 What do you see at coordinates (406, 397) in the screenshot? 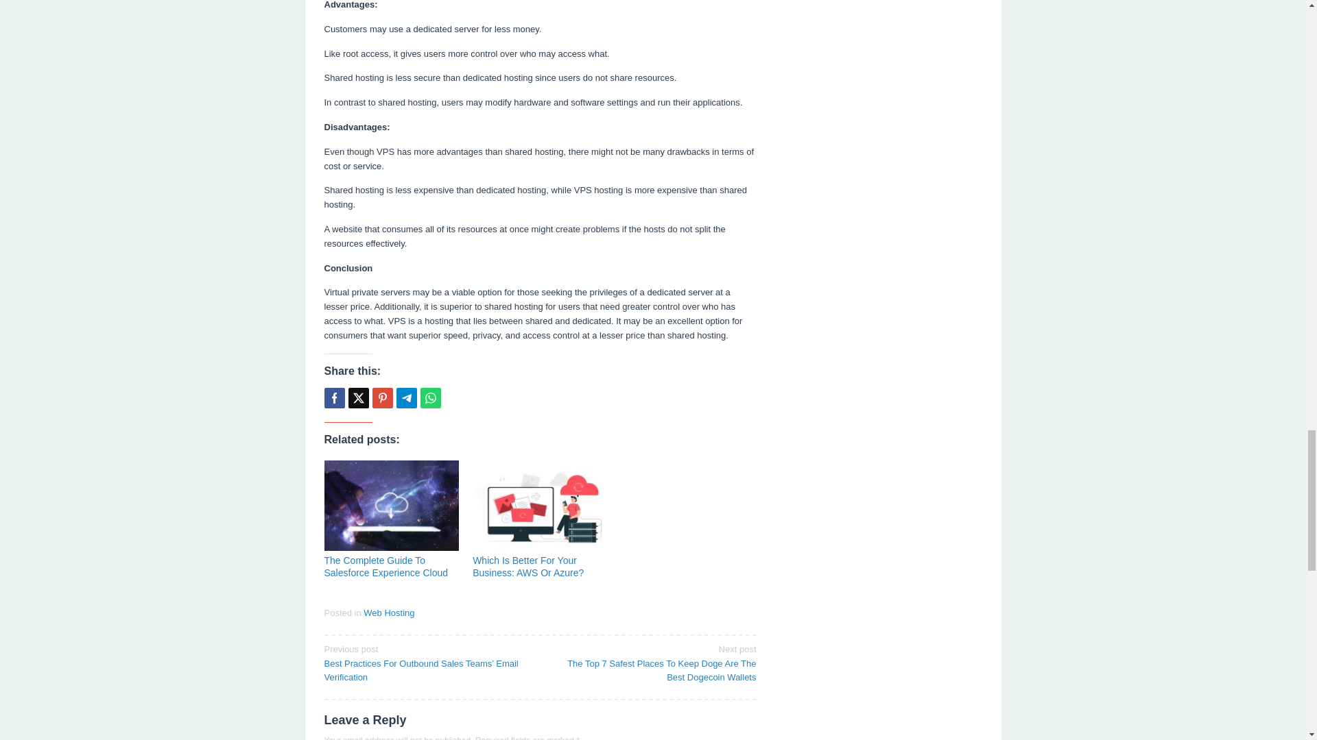
I see `Telegram Share` at bounding box center [406, 397].